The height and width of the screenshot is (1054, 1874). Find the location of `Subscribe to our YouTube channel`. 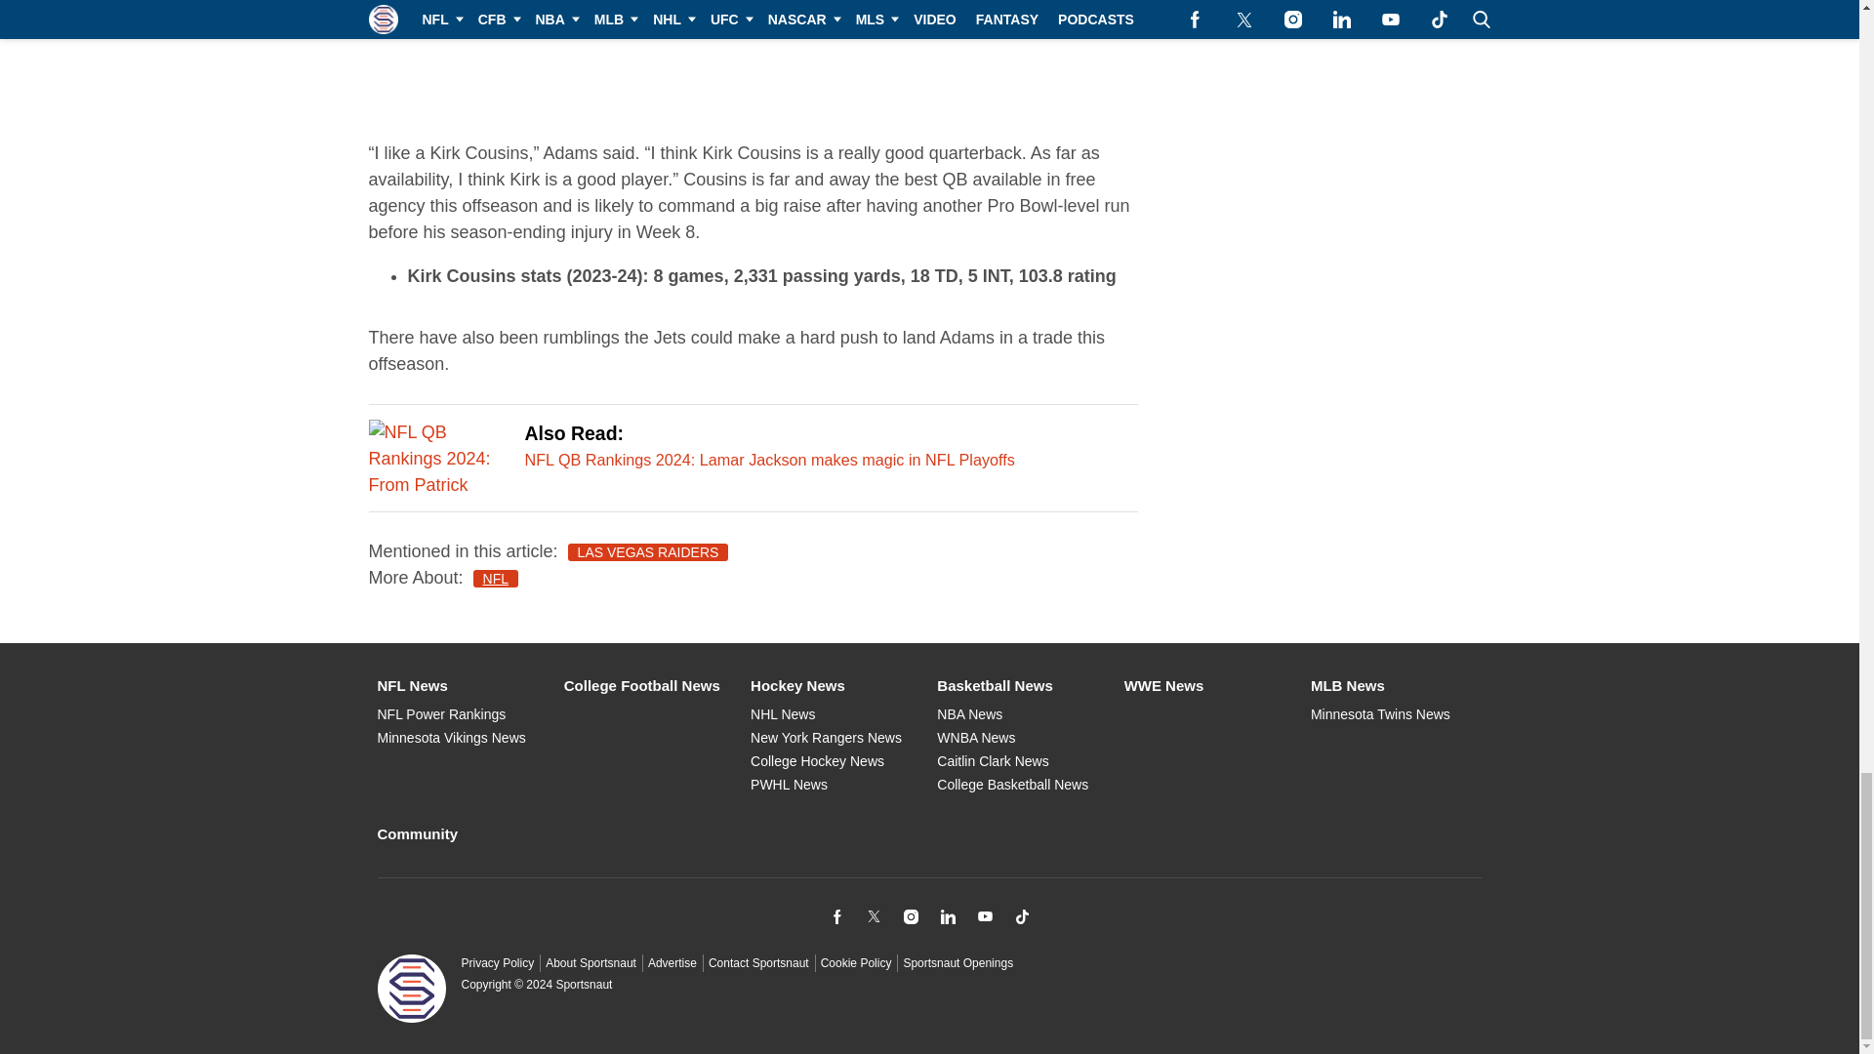

Subscribe to our YouTube channel is located at coordinates (984, 915).